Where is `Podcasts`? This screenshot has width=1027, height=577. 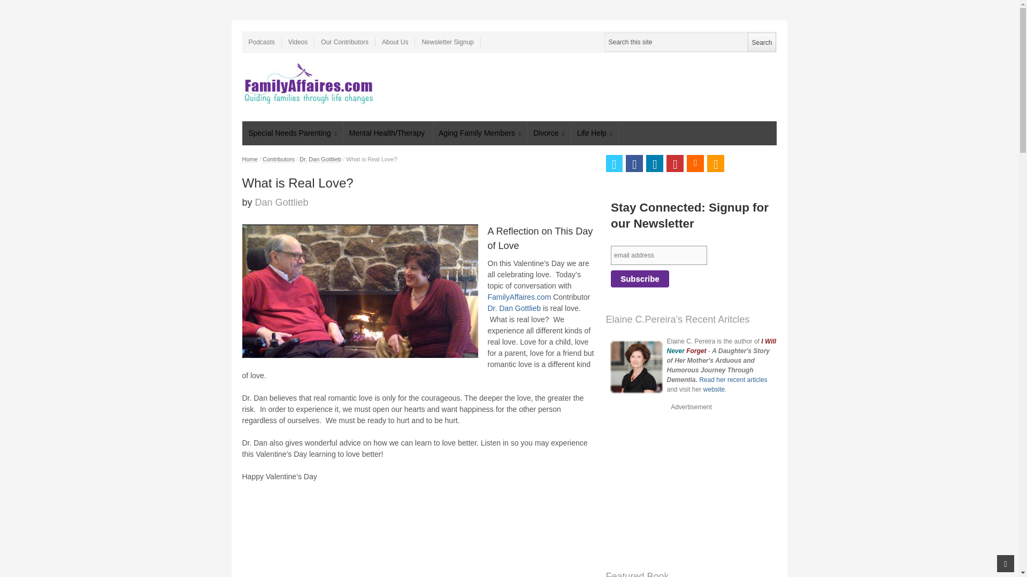 Podcasts is located at coordinates (261, 42).